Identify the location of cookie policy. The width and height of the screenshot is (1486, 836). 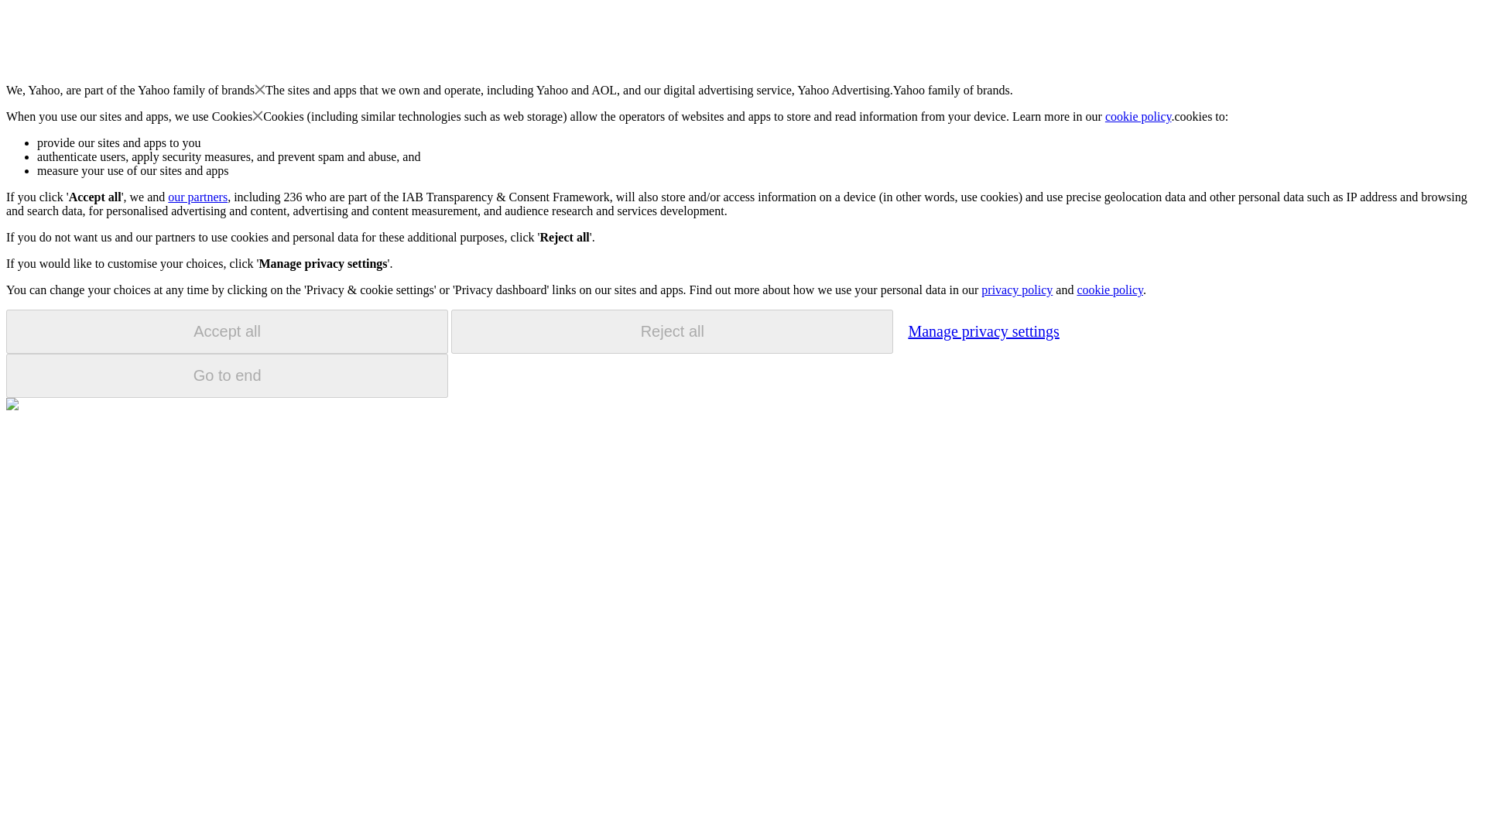
(1138, 116).